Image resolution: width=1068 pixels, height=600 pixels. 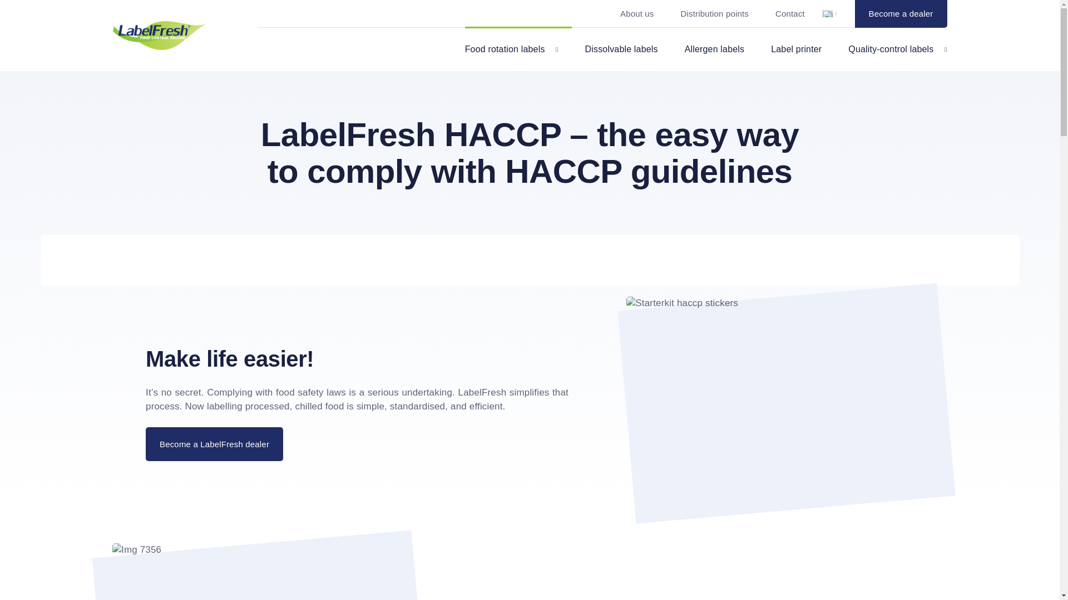 I want to click on Distribution points, so click(x=714, y=13).